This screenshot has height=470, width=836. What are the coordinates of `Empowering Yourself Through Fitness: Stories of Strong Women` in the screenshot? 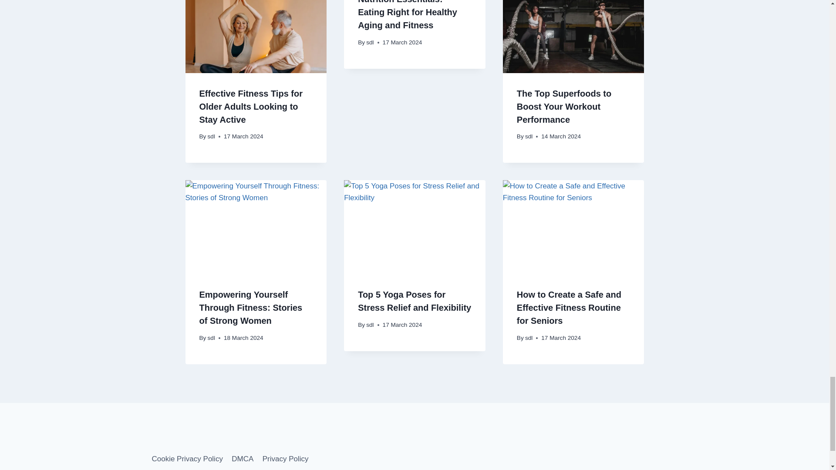 It's located at (251, 308).